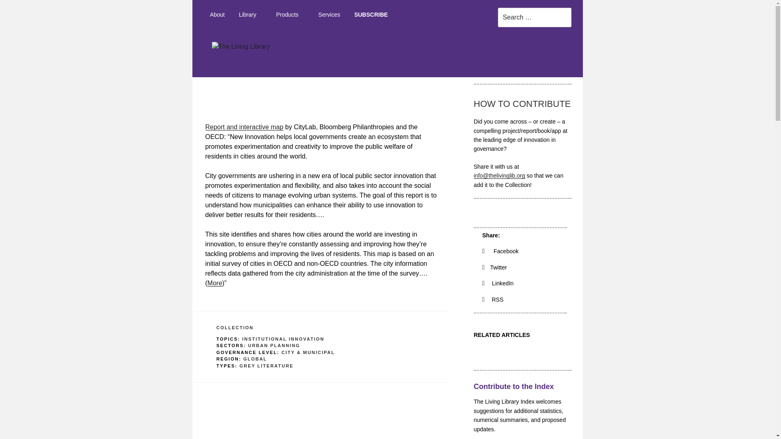 This screenshot has width=781, height=439. What do you see at coordinates (266, 366) in the screenshot?
I see `GREY LITERATURE` at bounding box center [266, 366].